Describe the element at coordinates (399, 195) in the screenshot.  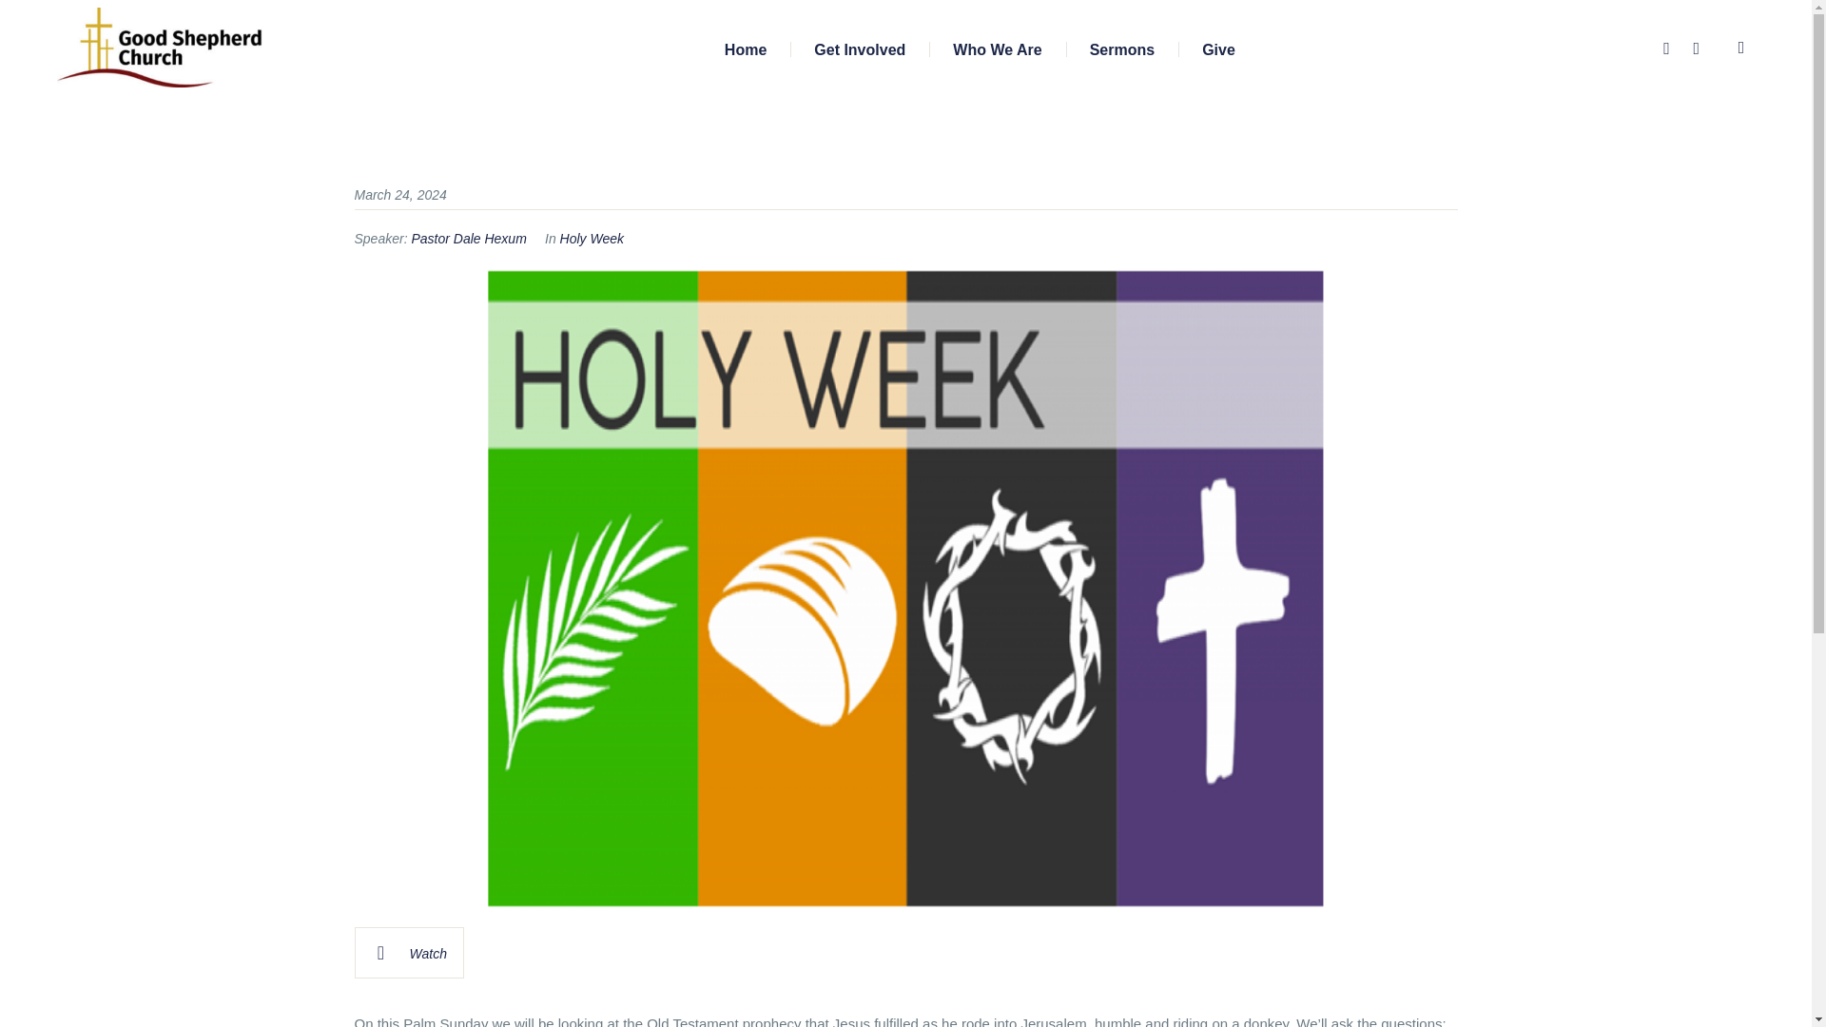
I see `March 24, 2024` at that location.